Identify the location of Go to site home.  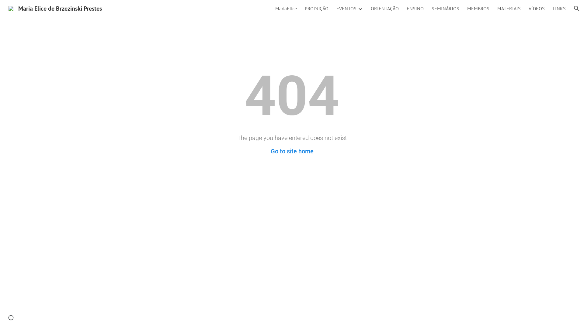
(292, 151).